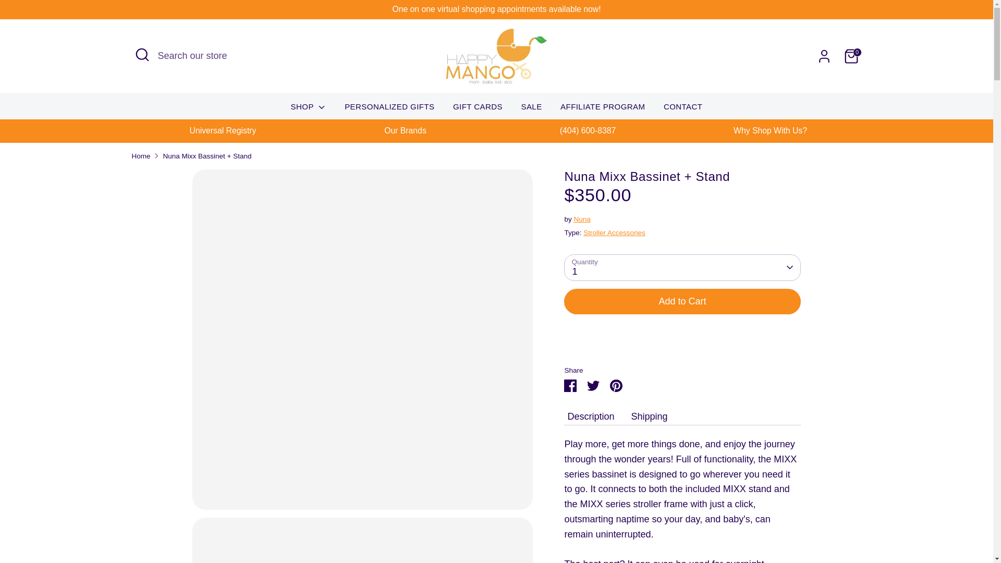 The image size is (1001, 563). What do you see at coordinates (766, 528) in the screenshot?
I see `JCB` at bounding box center [766, 528].